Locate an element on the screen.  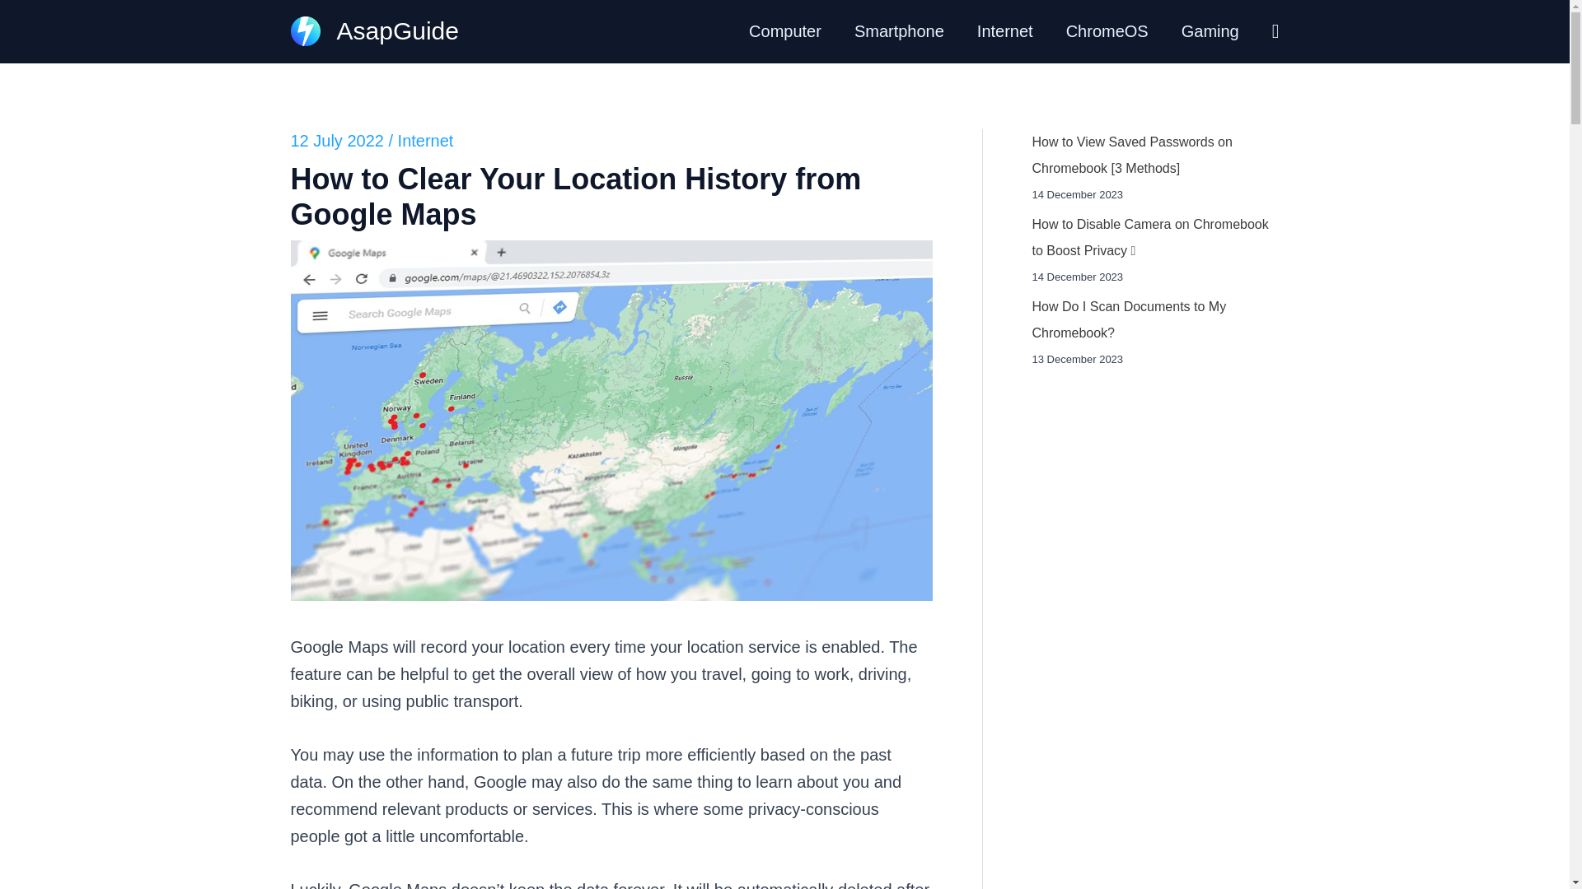
Internet is located at coordinates (1005, 31).